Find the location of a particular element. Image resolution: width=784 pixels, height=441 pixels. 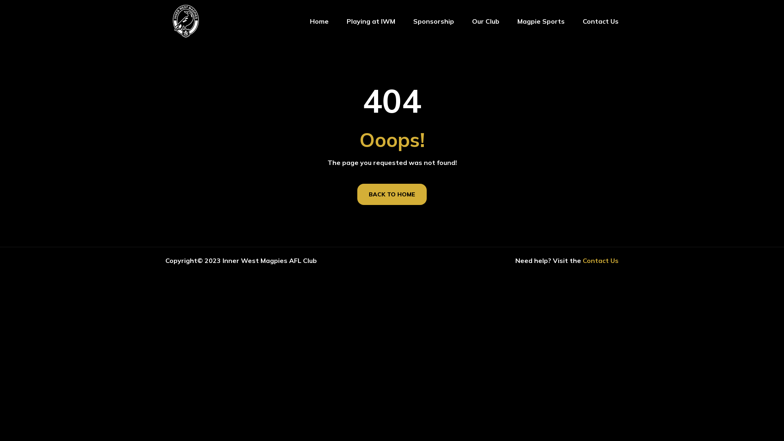

Playing at IWM is located at coordinates (371, 21).